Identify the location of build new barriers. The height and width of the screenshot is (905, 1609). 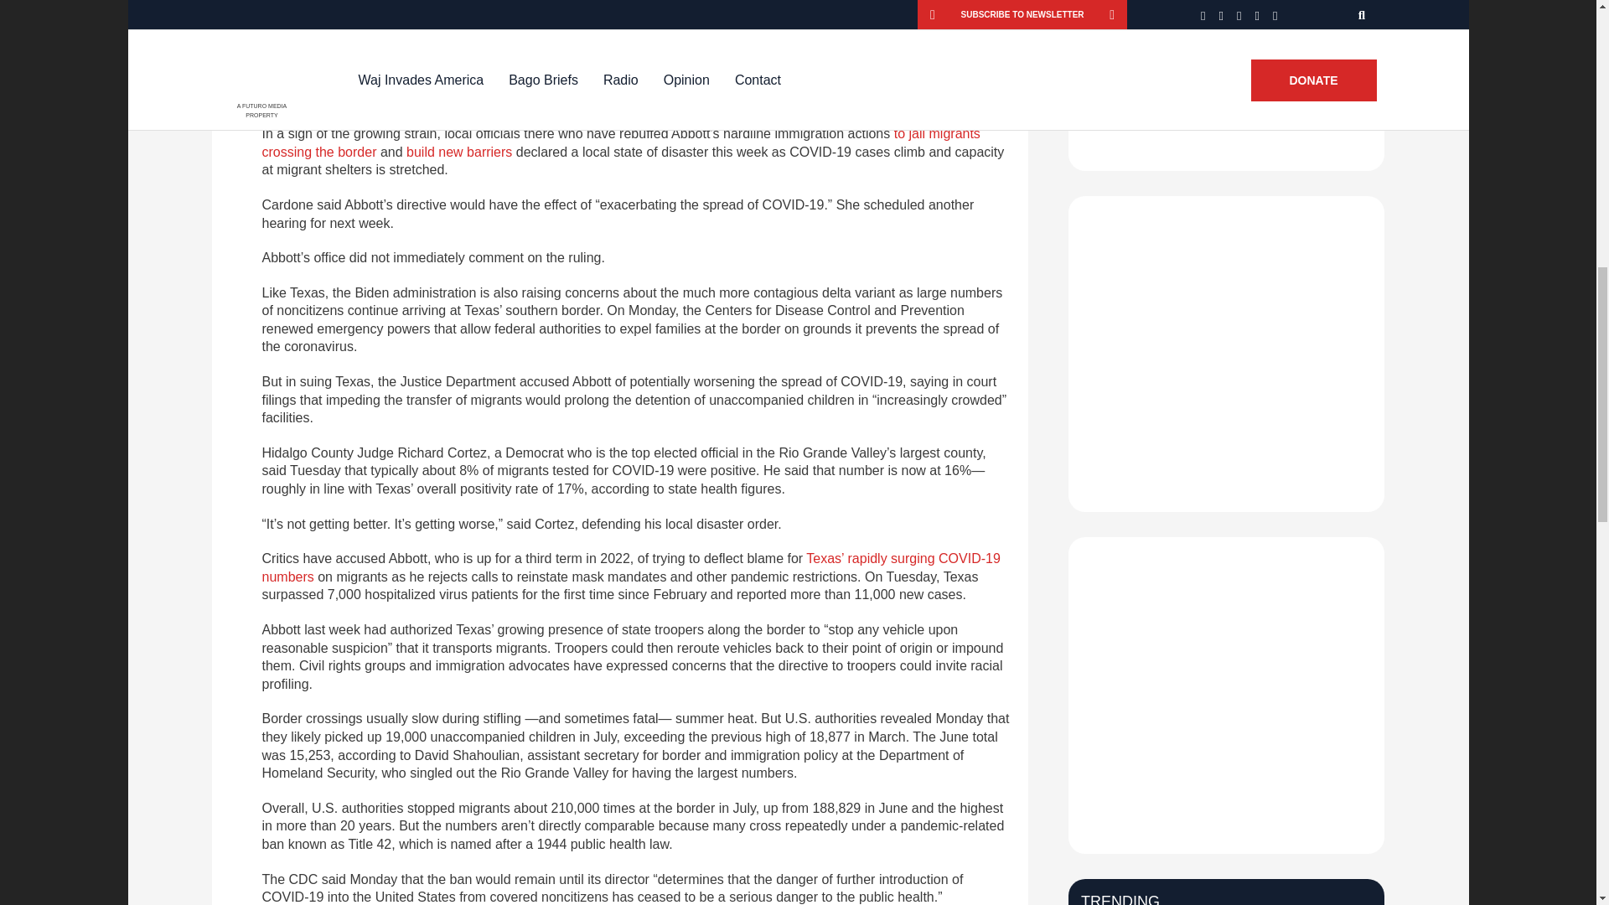
(459, 152).